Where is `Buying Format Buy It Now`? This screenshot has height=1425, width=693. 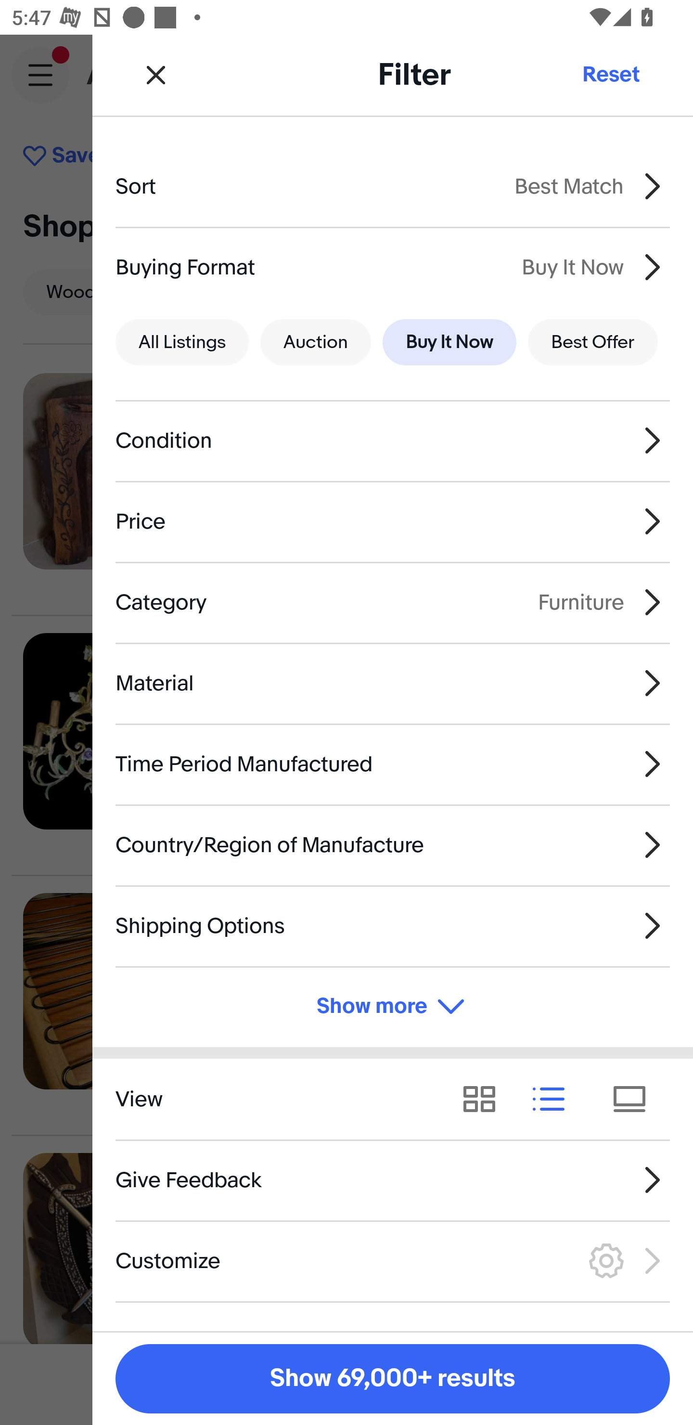 Buying Format Buy It Now is located at coordinates (393, 267).